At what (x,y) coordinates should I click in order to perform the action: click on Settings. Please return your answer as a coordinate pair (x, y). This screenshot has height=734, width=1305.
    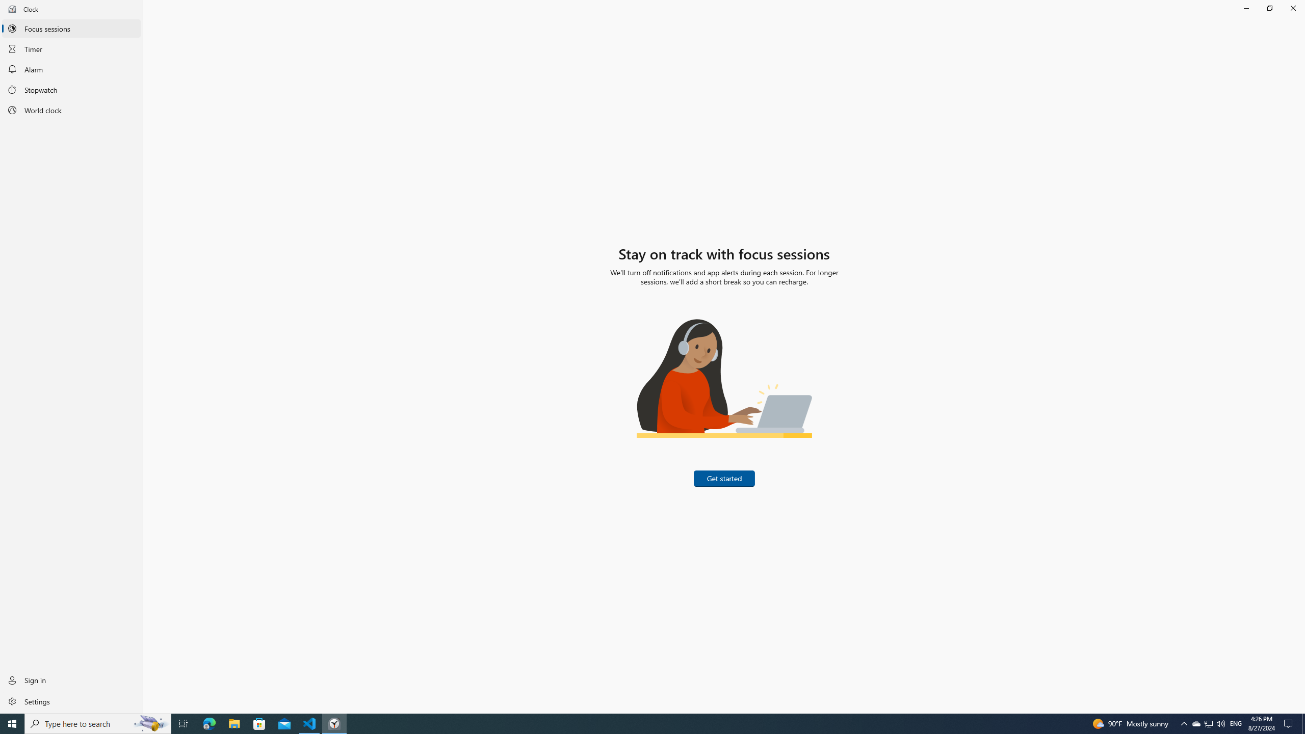
    Looking at the image, I should click on (151, 724).